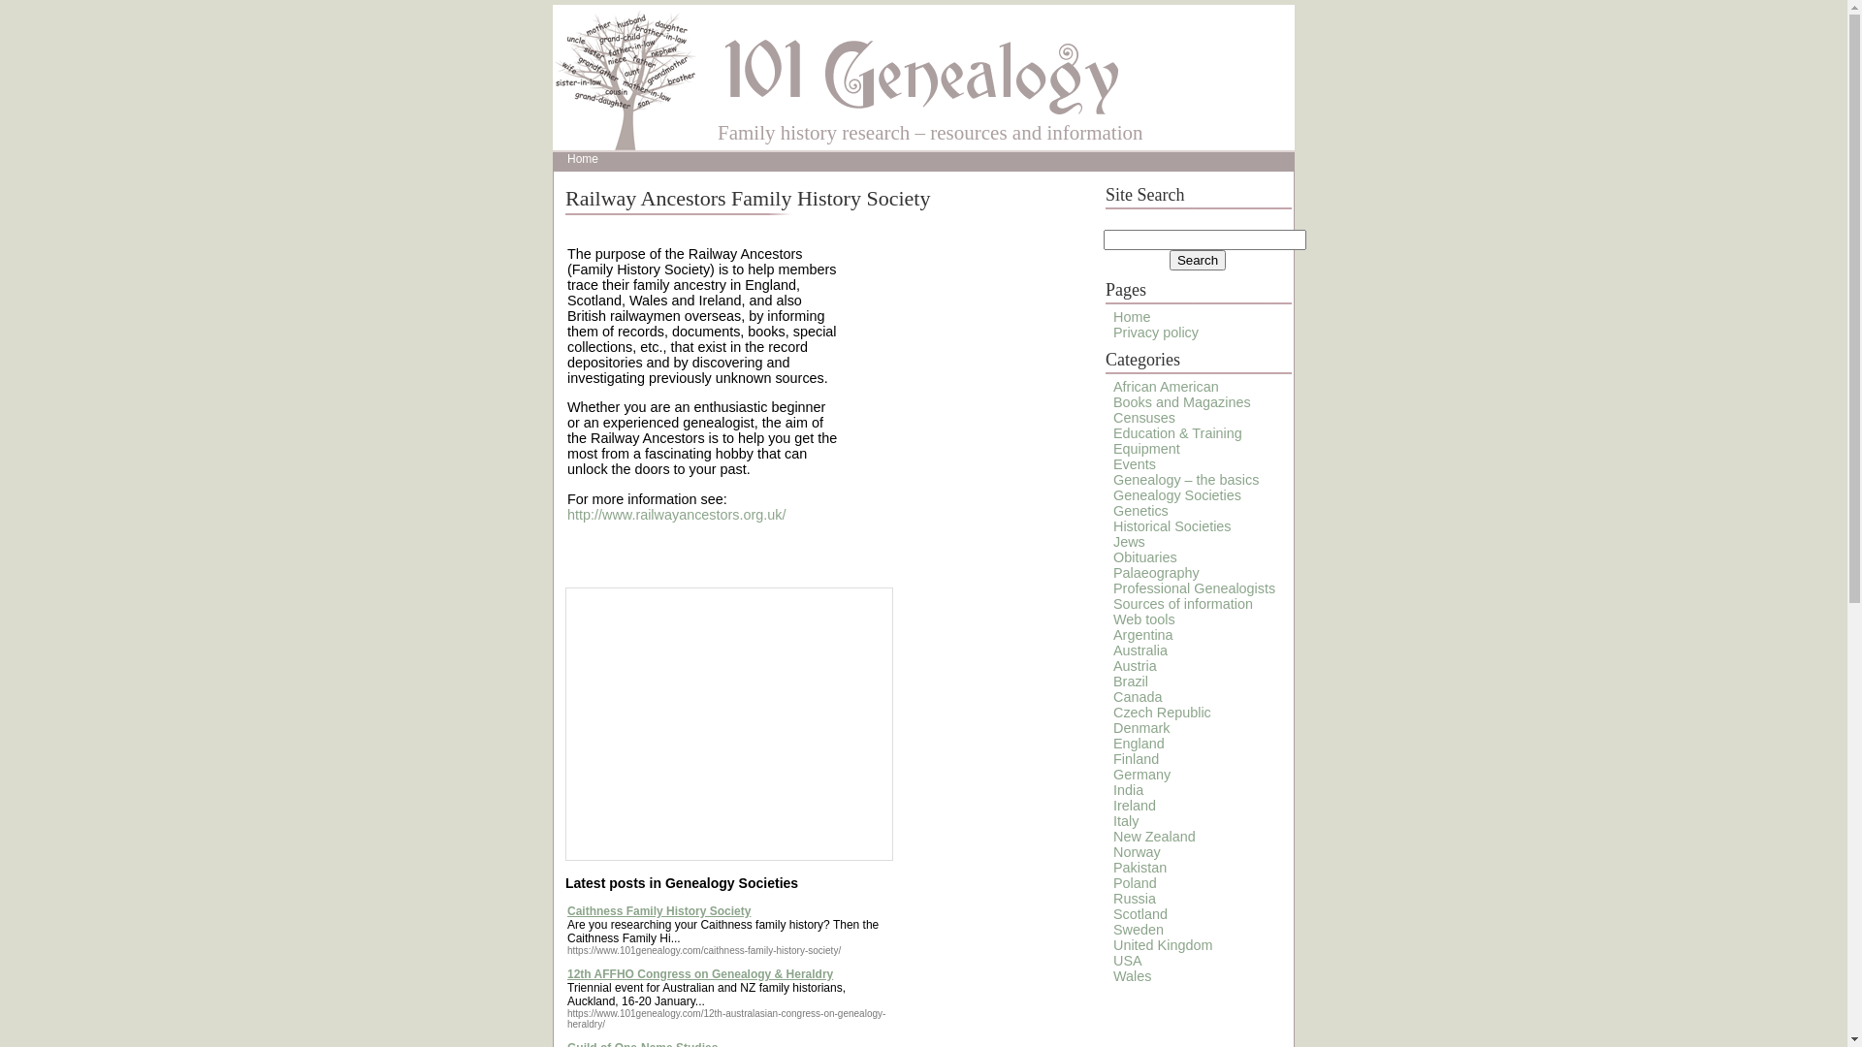 This screenshot has height=1047, width=1862. What do you see at coordinates (1156, 333) in the screenshot?
I see `Privacy policy` at bounding box center [1156, 333].